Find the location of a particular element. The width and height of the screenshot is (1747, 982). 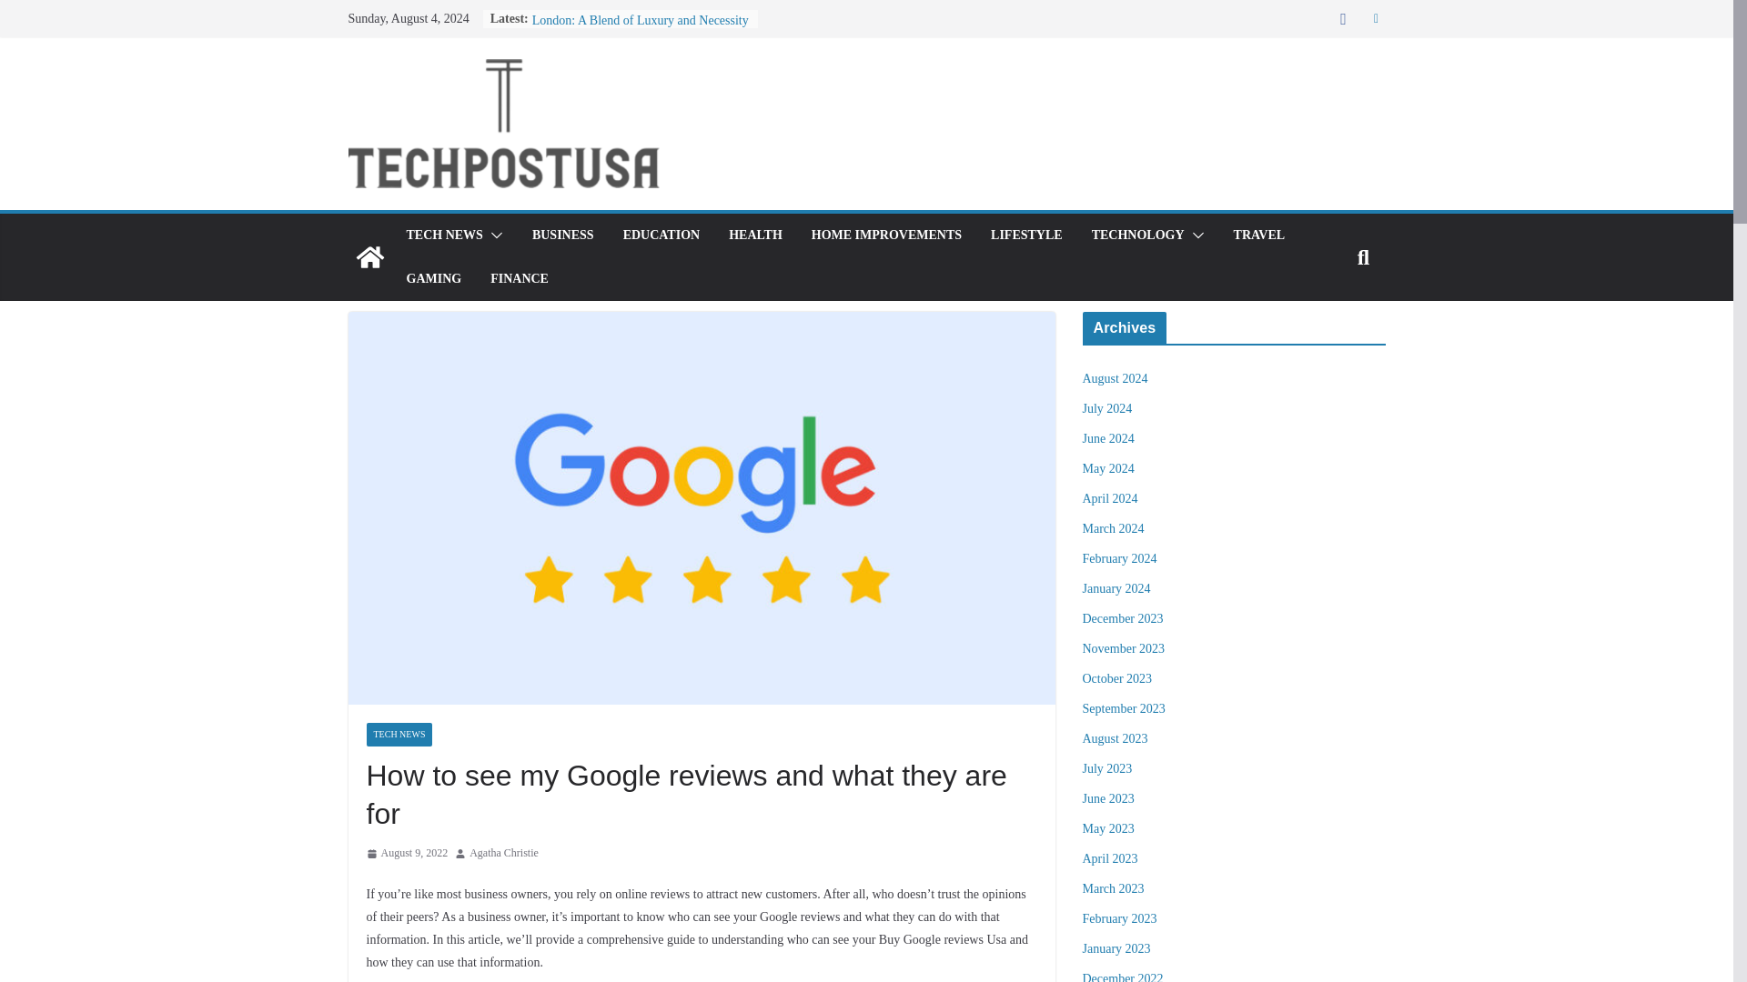

TECH NEWS is located at coordinates (443, 235).